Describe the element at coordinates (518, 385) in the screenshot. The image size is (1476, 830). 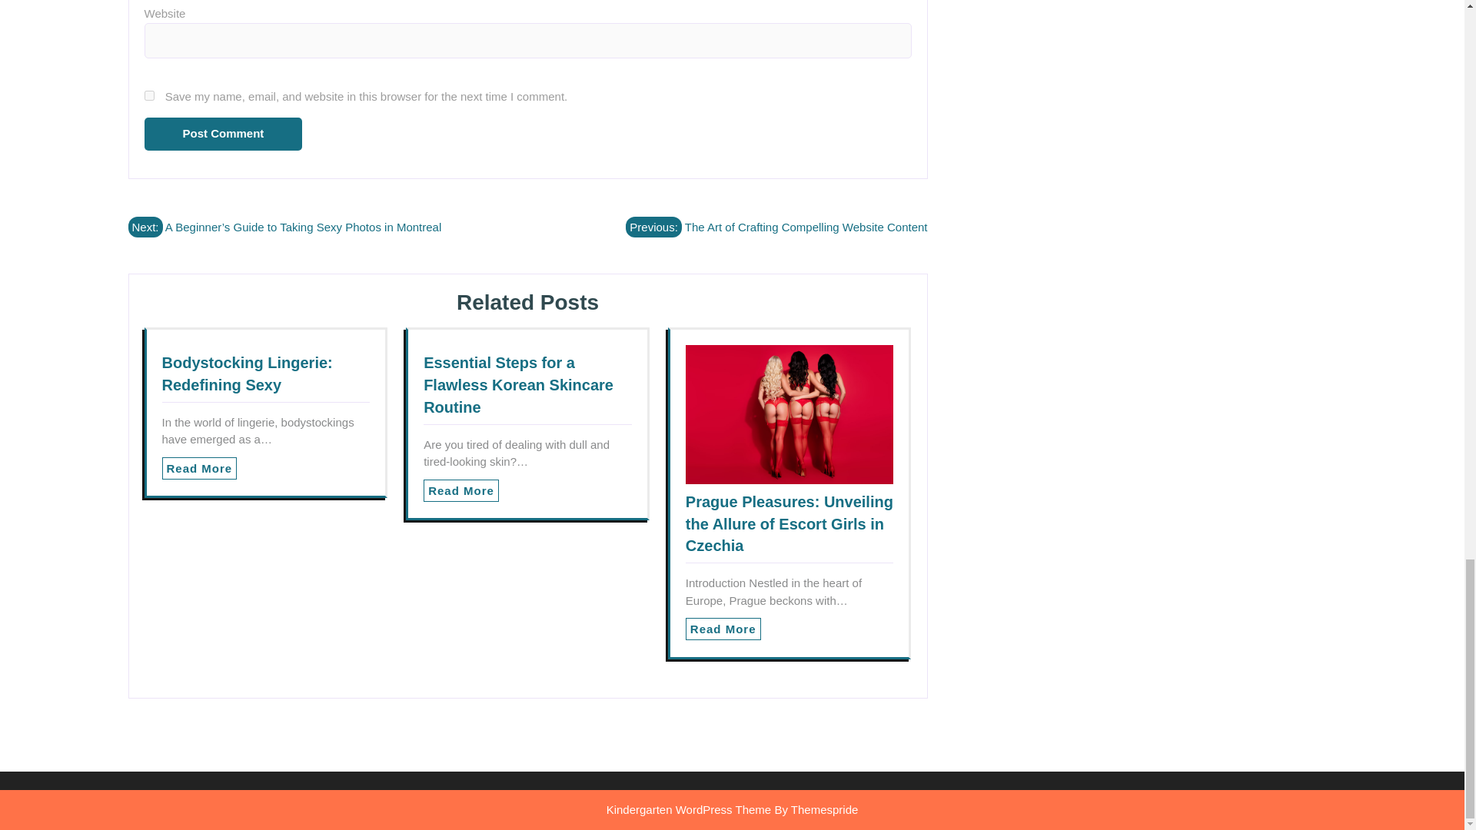
I see `Essential Steps for a Flawless Korean Skincare Routine` at that location.